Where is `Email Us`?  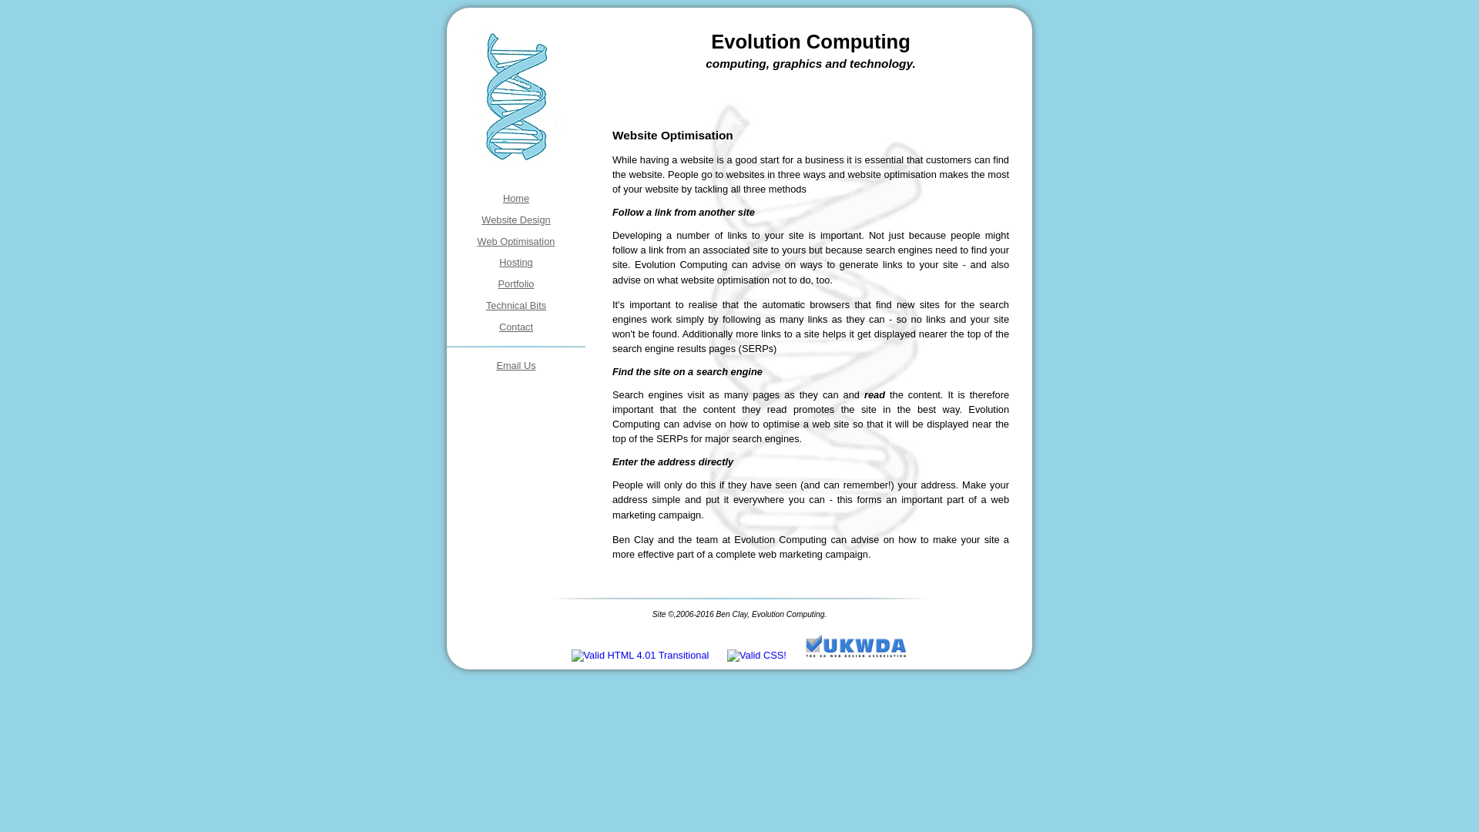
Email Us is located at coordinates (515, 365).